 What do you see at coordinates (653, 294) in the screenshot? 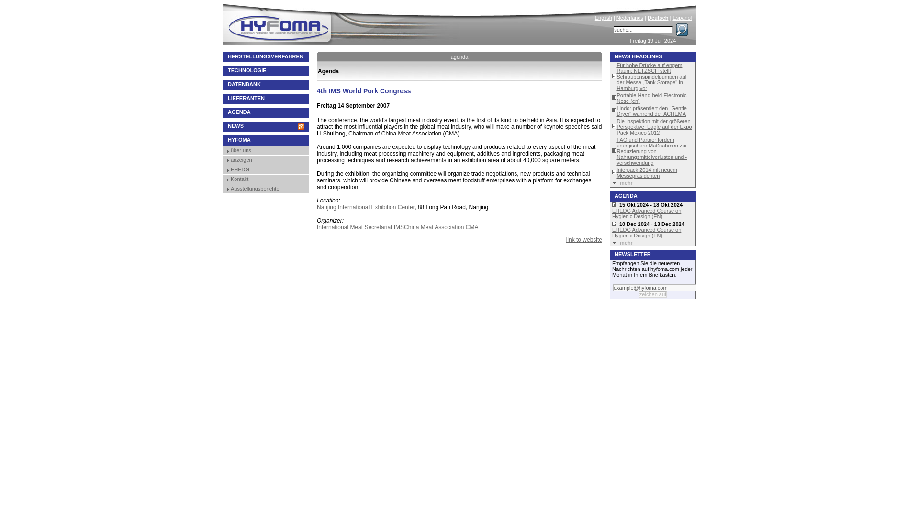
I see `zeichen auf` at bounding box center [653, 294].